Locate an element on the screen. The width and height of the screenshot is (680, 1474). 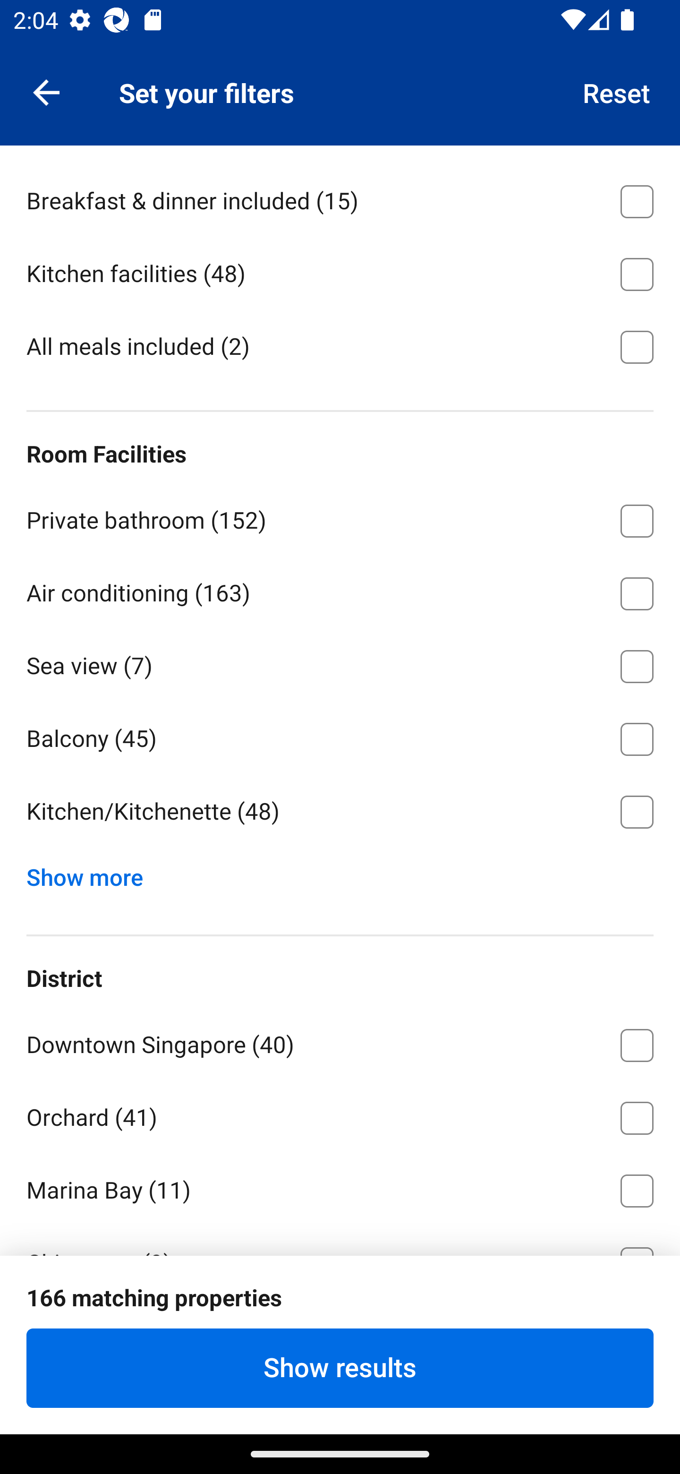
Kitchen facilities ⁦(48) is located at coordinates (340, 271).